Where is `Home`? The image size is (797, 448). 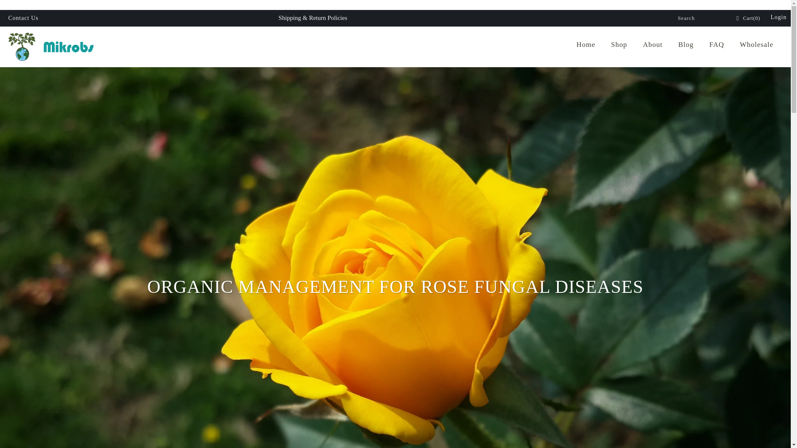
Home is located at coordinates (586, 45).